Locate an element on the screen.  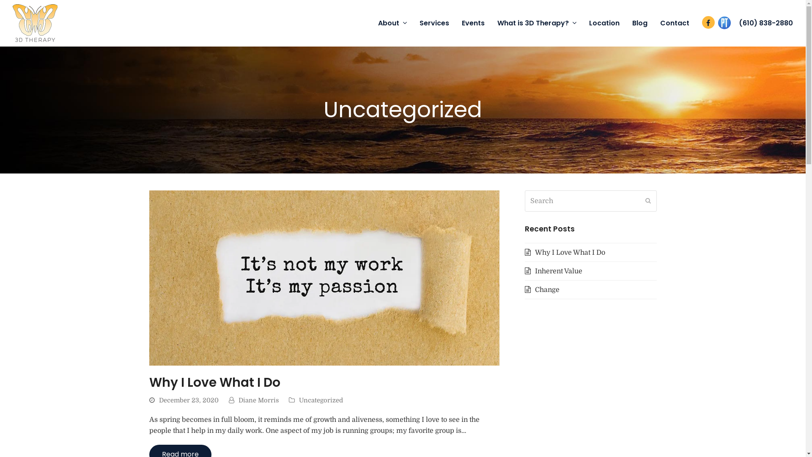
(610) 838-2880 is located at coordinates (766, 23).